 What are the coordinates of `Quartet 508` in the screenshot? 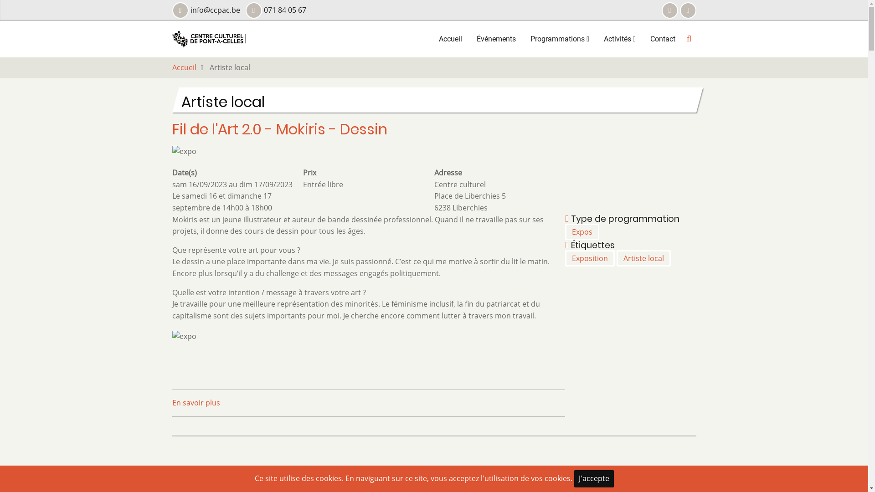 It's located at (324, 339).